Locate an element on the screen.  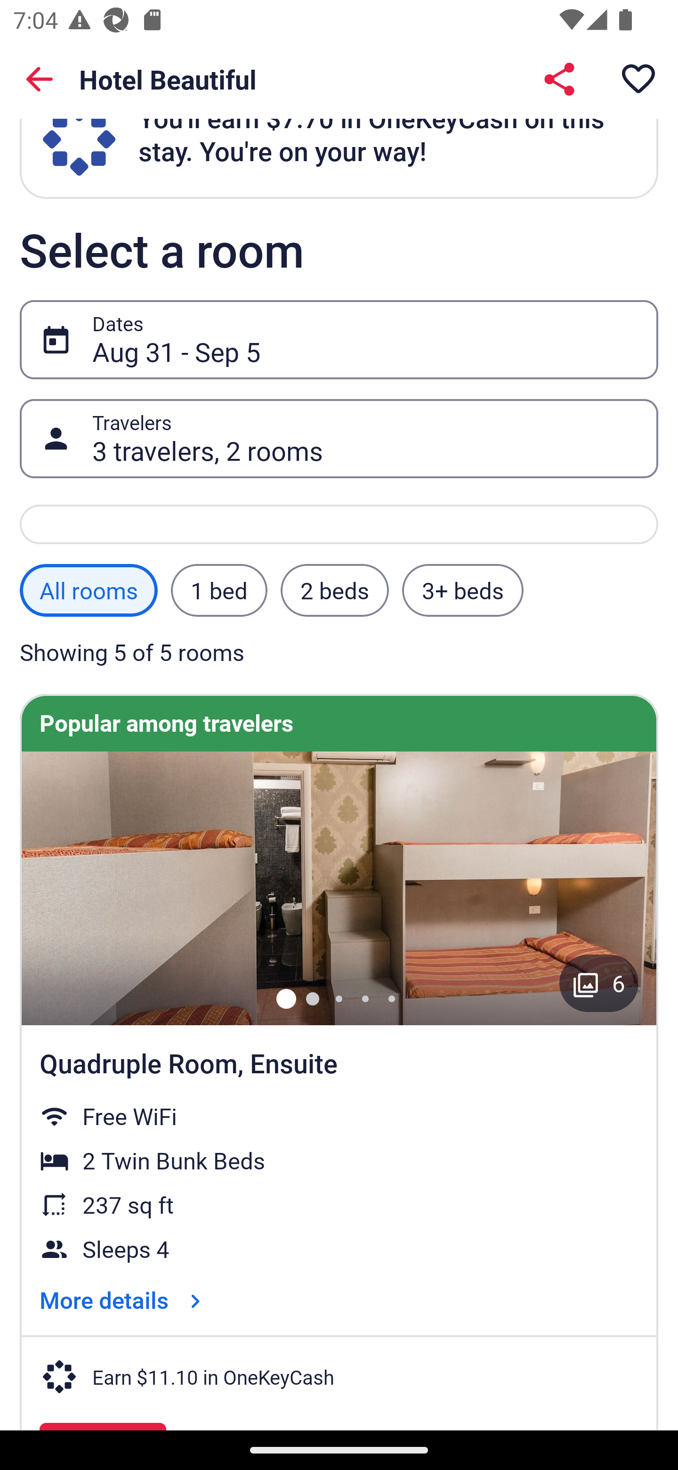
2 beds is located at coordinates (335, 591).